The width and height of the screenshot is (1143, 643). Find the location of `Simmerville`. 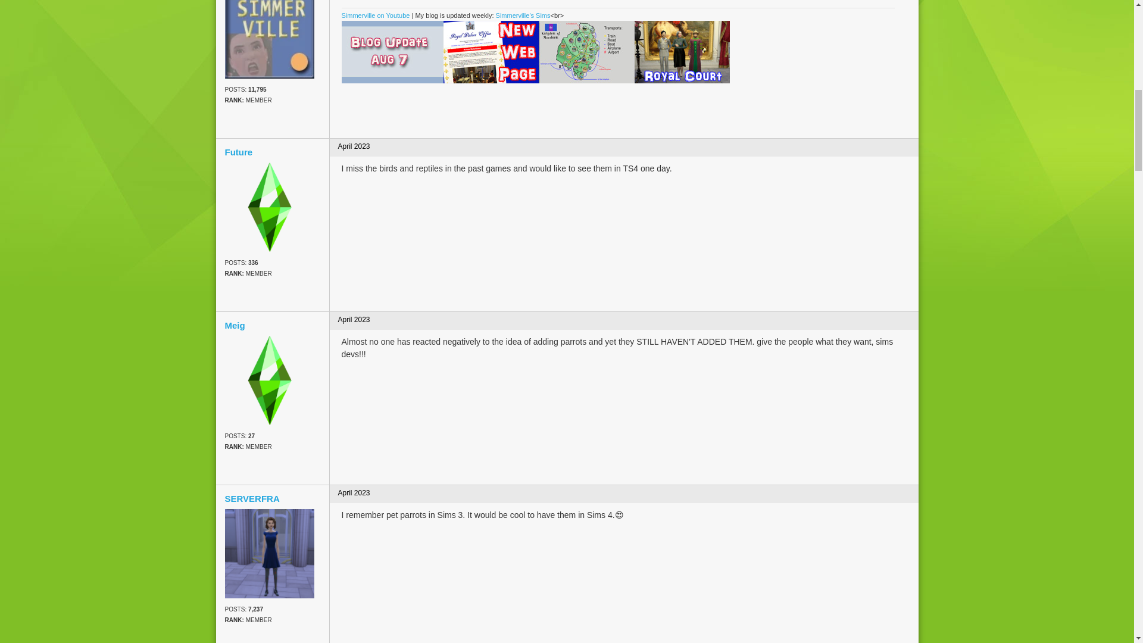

Simmerville is located at coordinates (270, 39).